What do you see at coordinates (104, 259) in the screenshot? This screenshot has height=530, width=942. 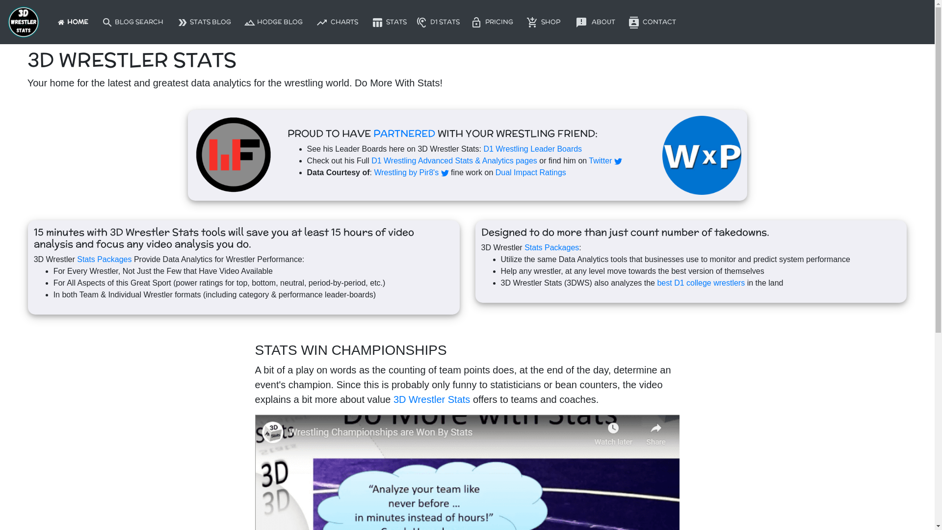 I see `Stats Packages` at bounding box center [104, 259].